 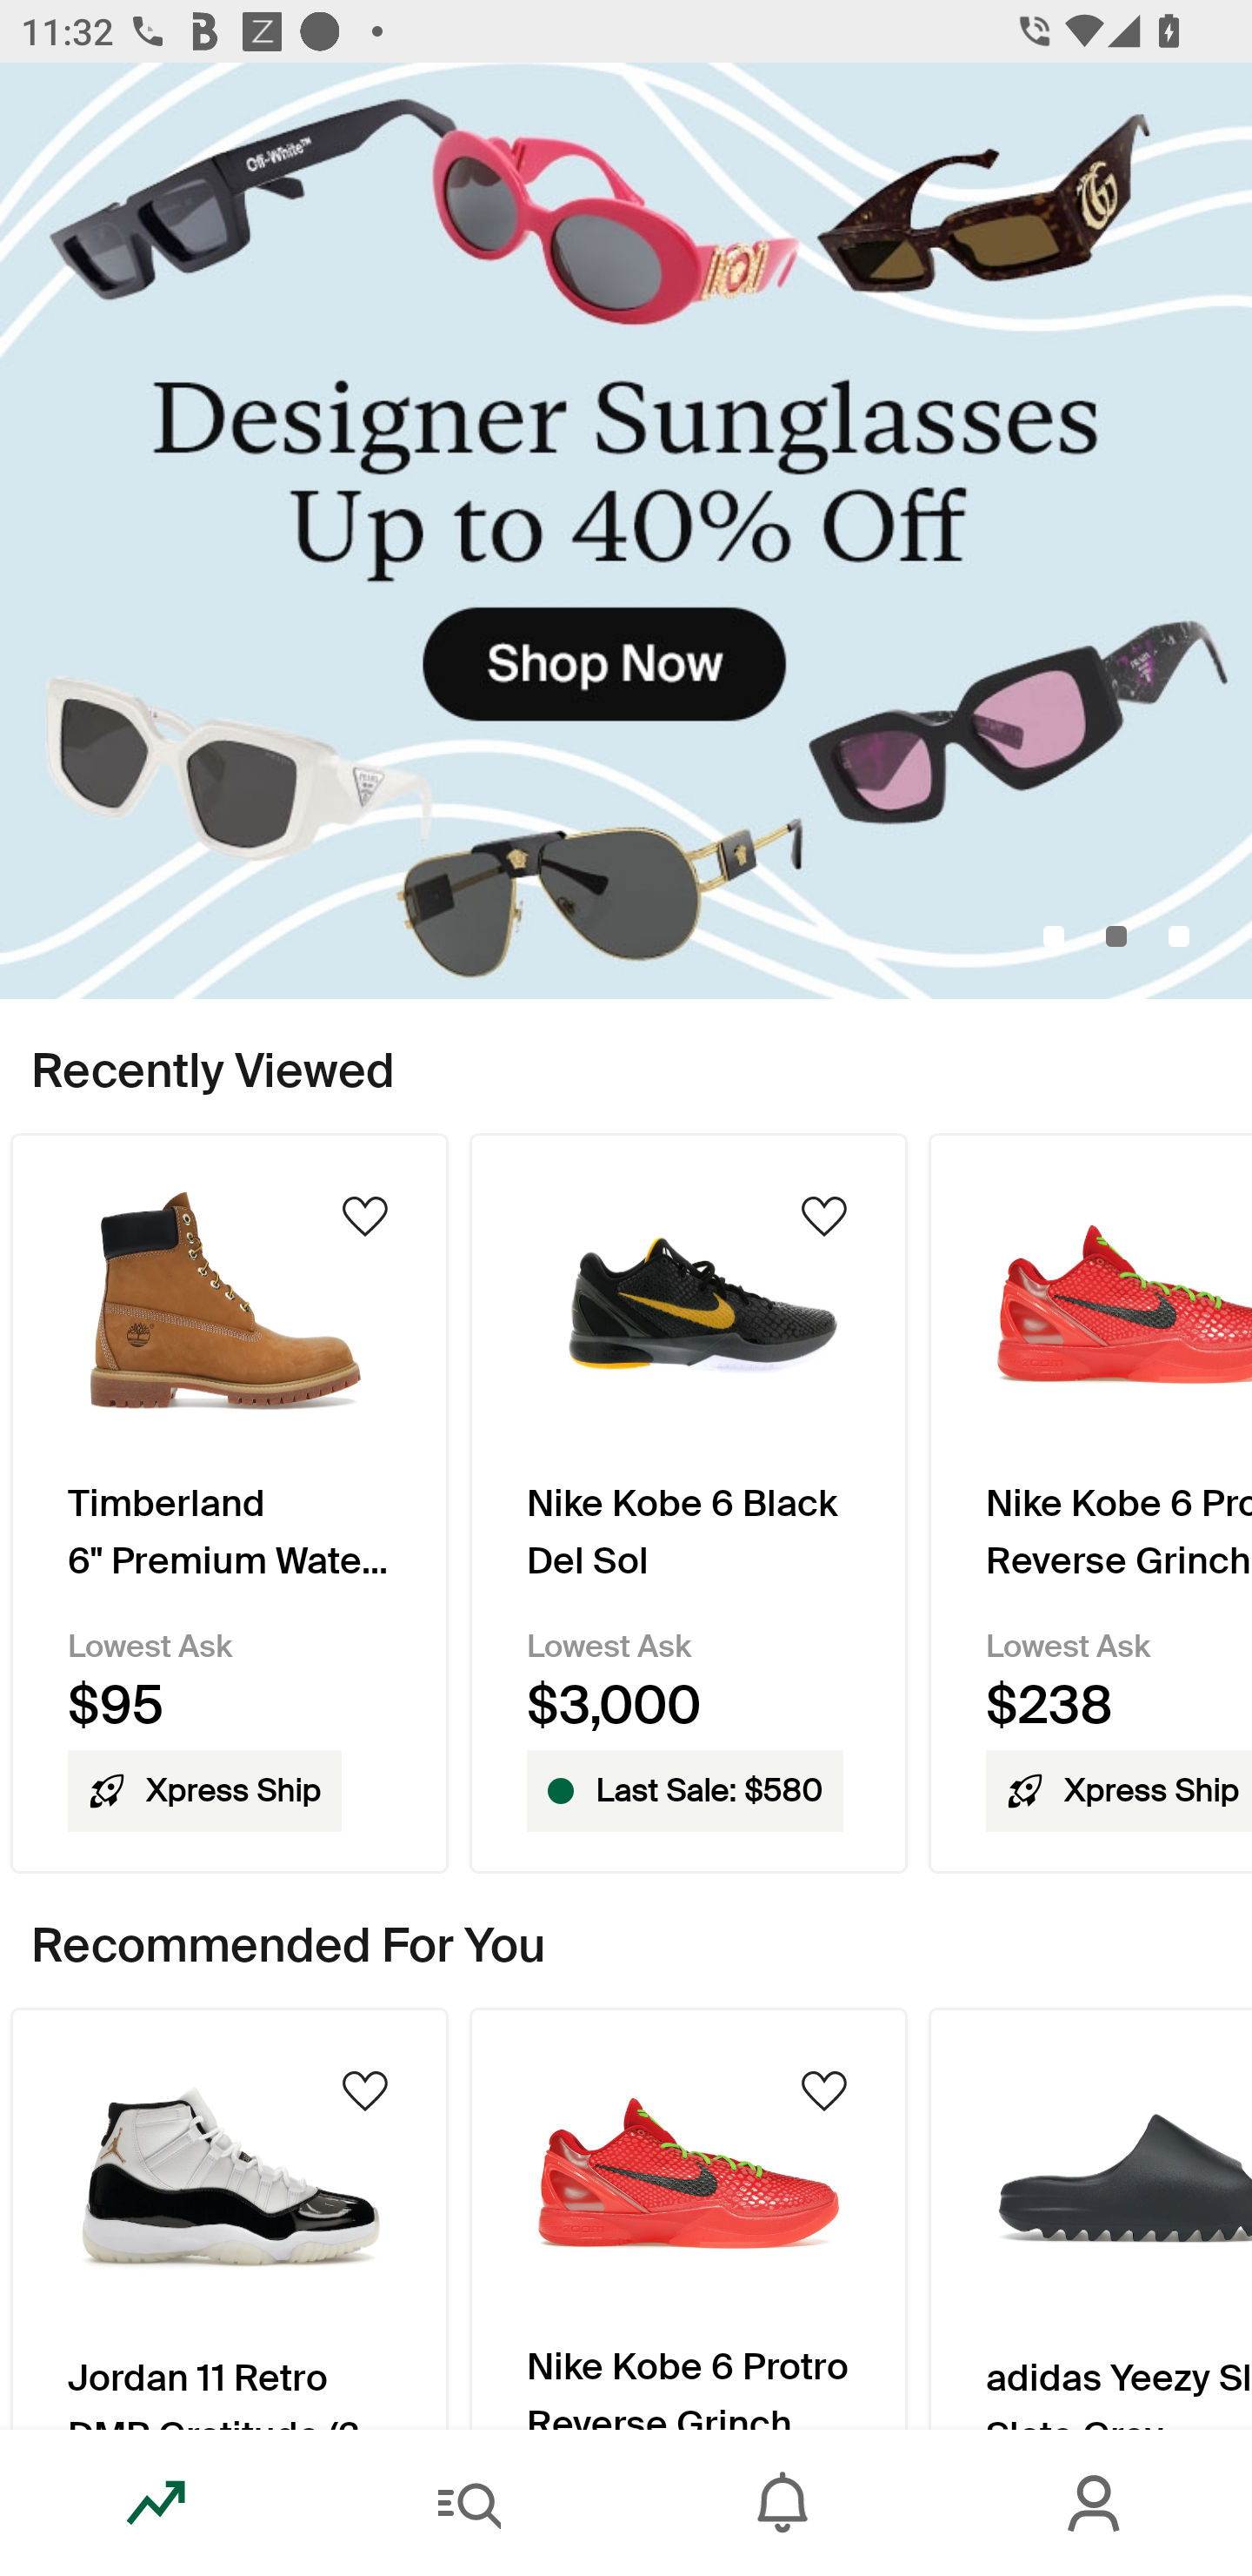 What do you see at coordinates (1095, 2503) in the screenshot?
I see `Account` at bounding box center [1095, 2503].